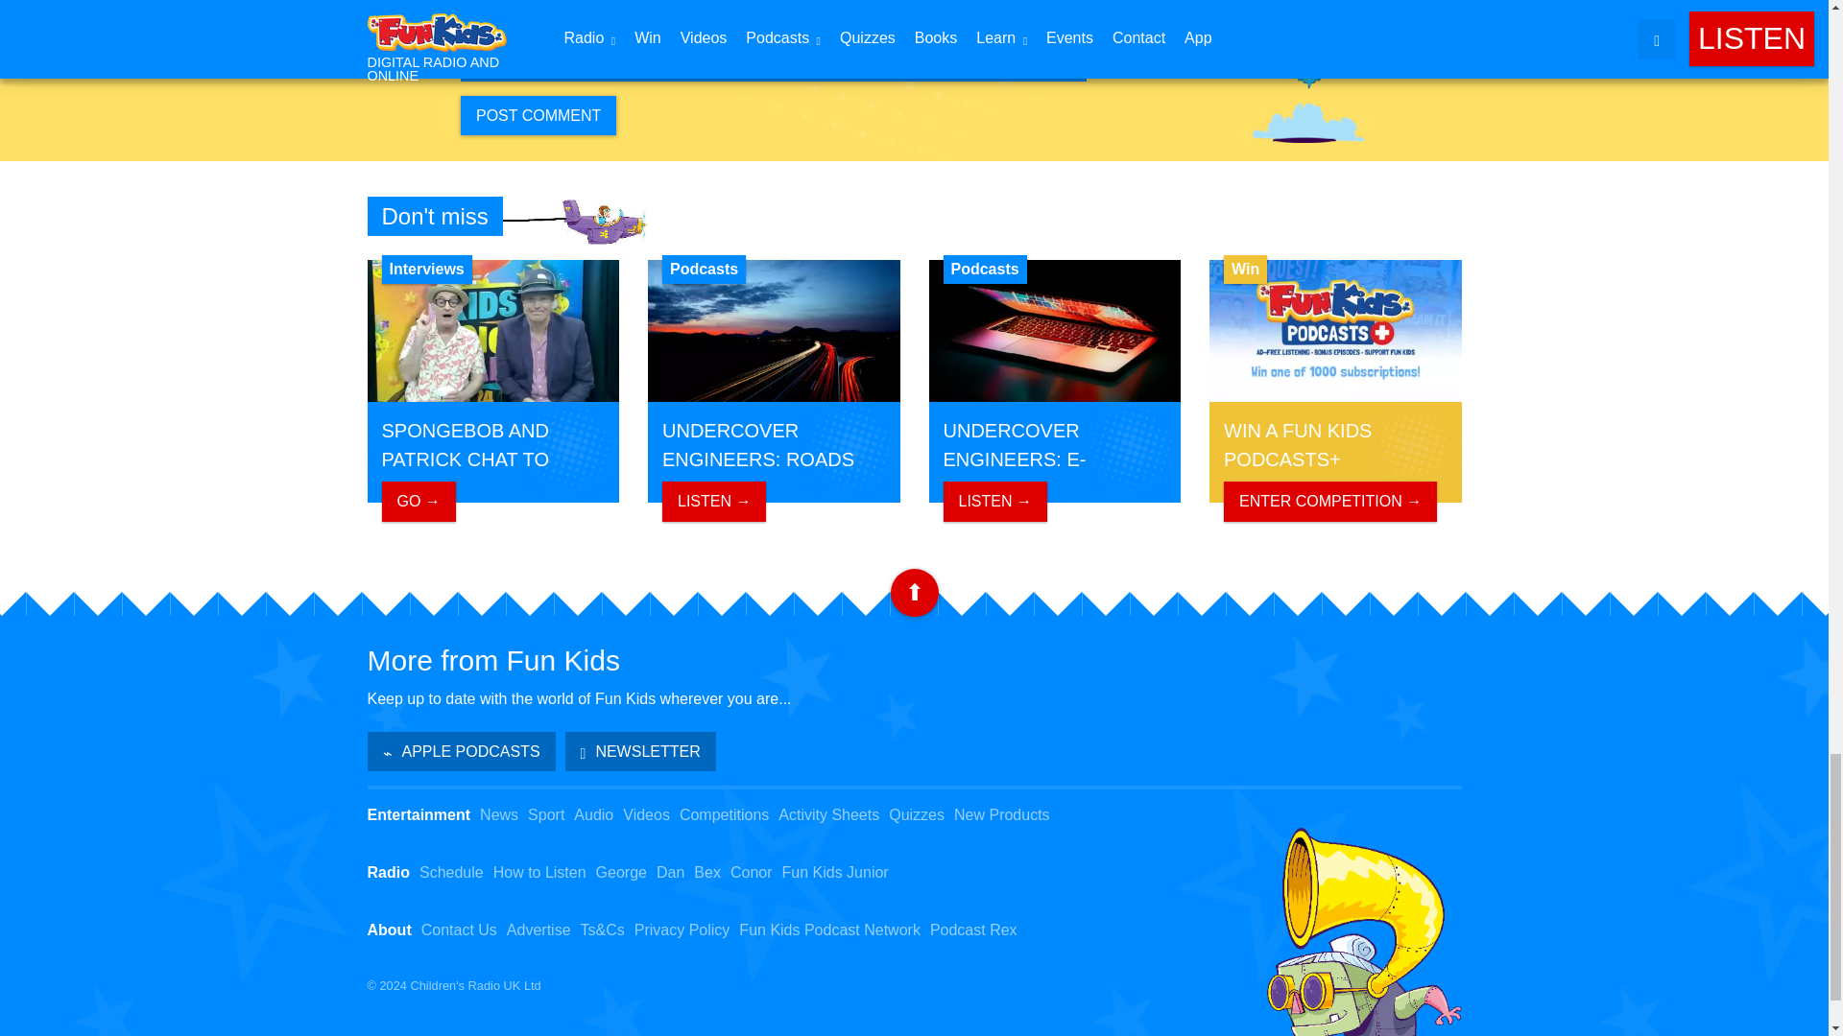 The height and width of the screenshot is (1036, 1843). What do you see at coordinates (914, 592) in the screenshot?
I see `Back to top` at bounding box center [914, 592].